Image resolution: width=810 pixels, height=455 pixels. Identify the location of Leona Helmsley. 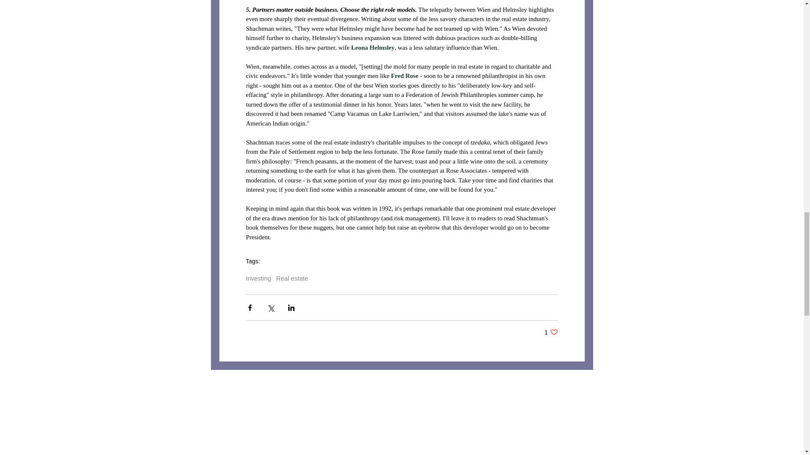
(373, 47).